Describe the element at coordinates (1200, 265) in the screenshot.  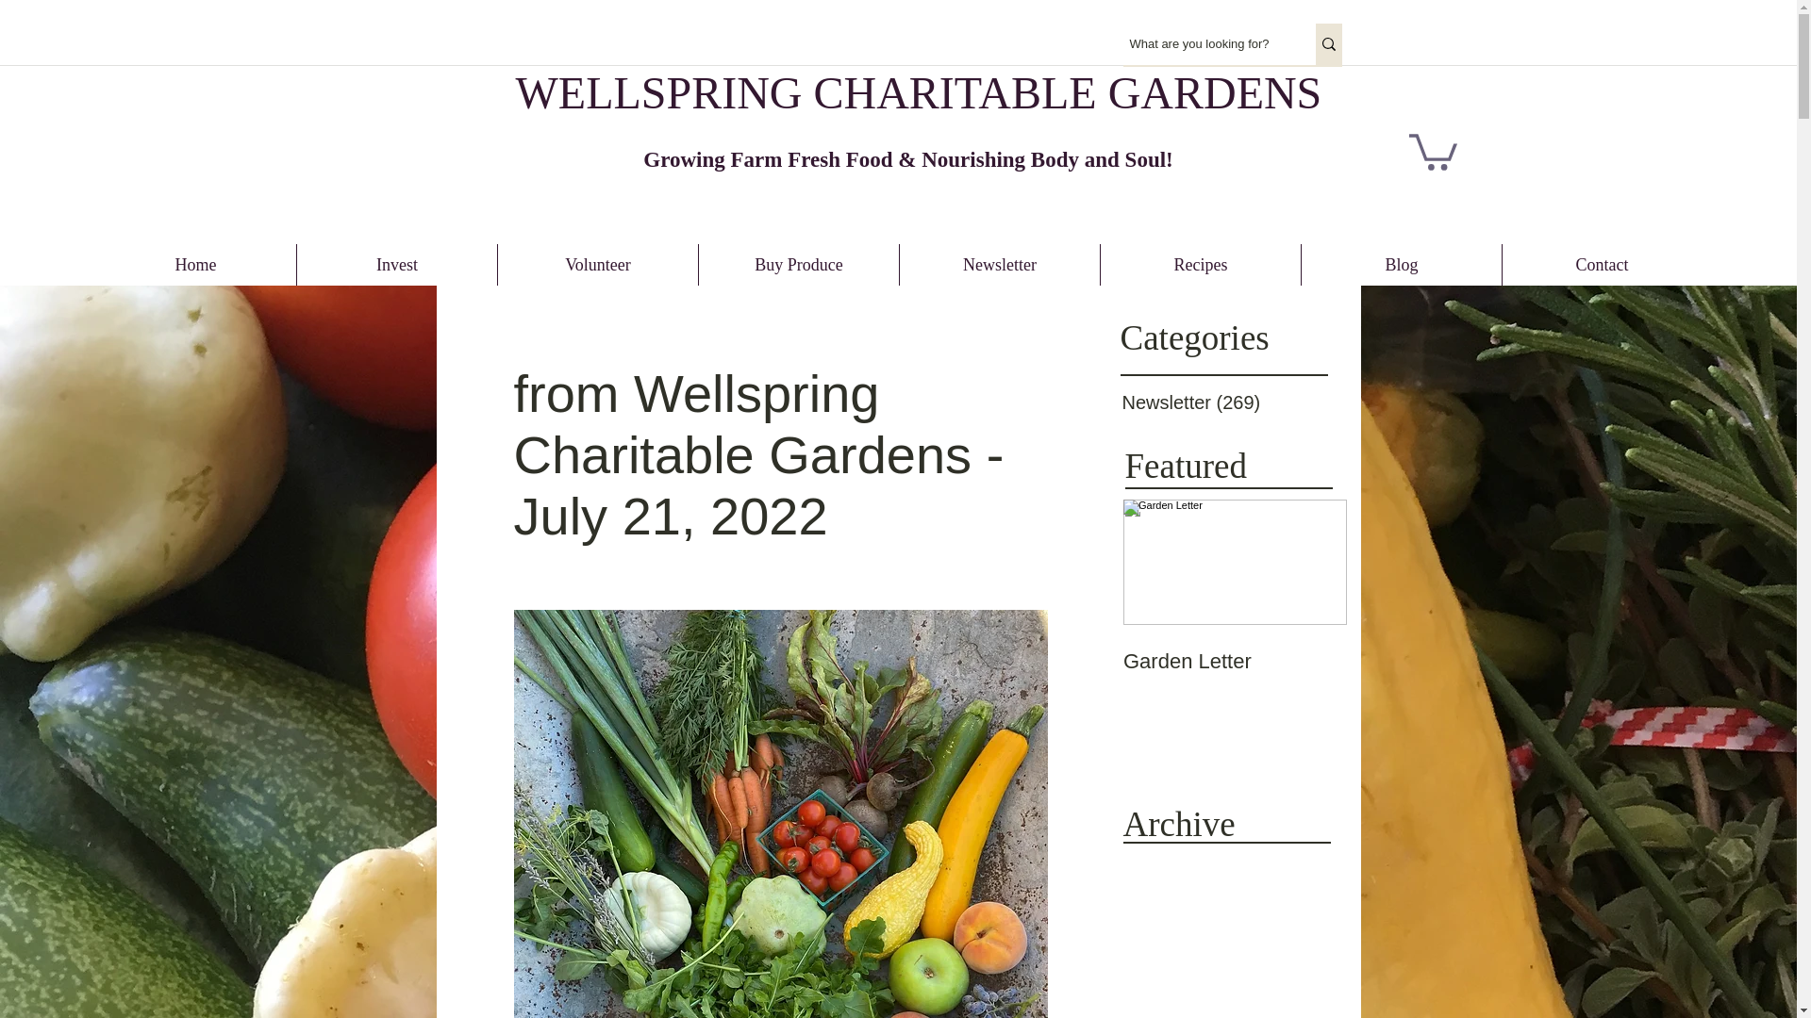
I see `Recipes` at that location.